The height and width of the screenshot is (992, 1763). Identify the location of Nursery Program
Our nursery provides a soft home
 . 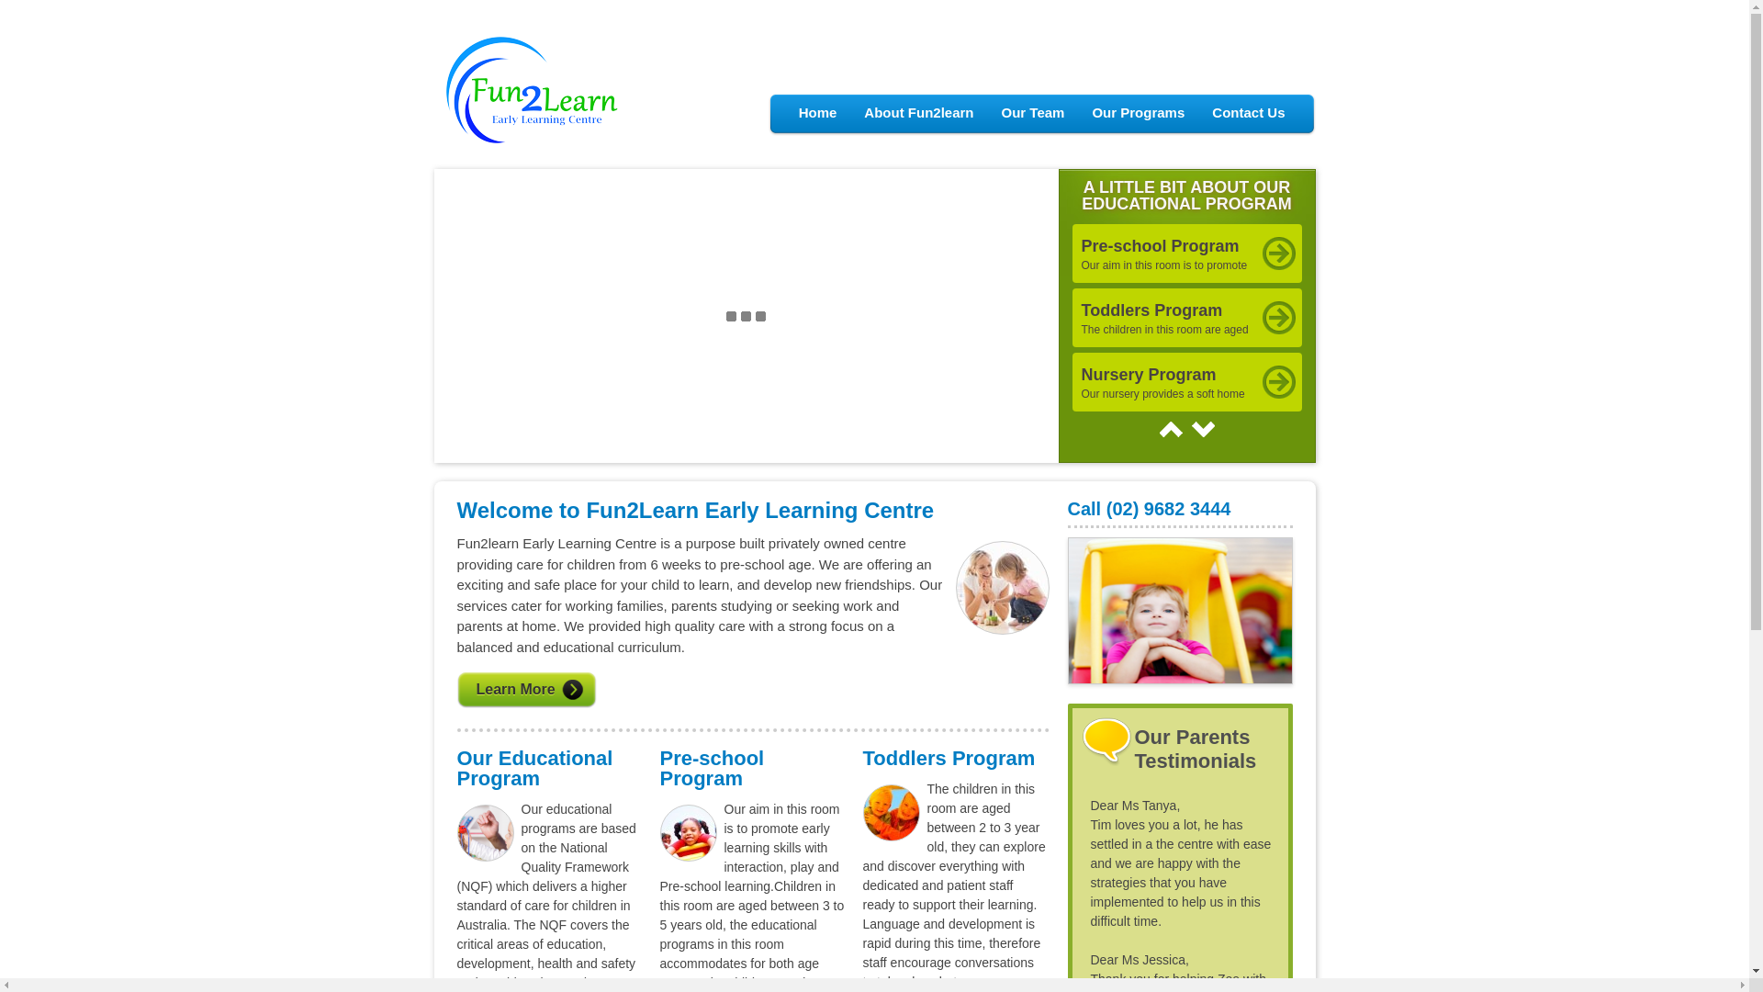
(1187, 382).